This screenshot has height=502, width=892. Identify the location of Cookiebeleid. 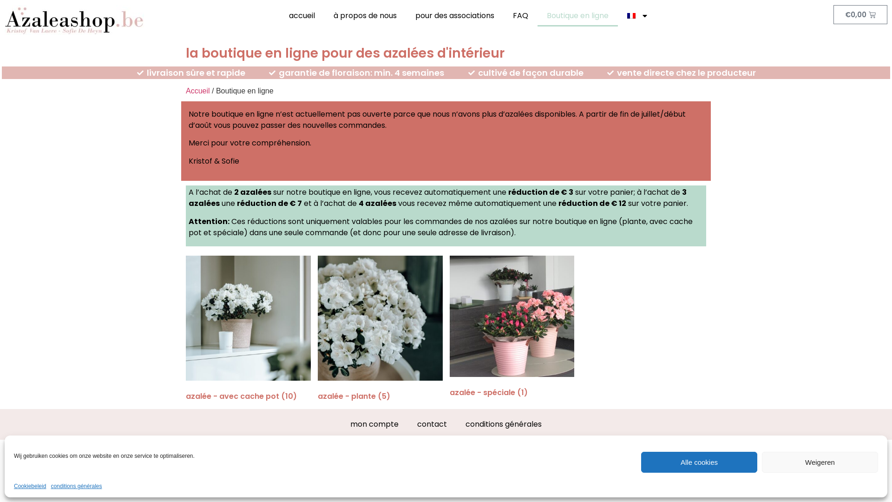
(30, 486).